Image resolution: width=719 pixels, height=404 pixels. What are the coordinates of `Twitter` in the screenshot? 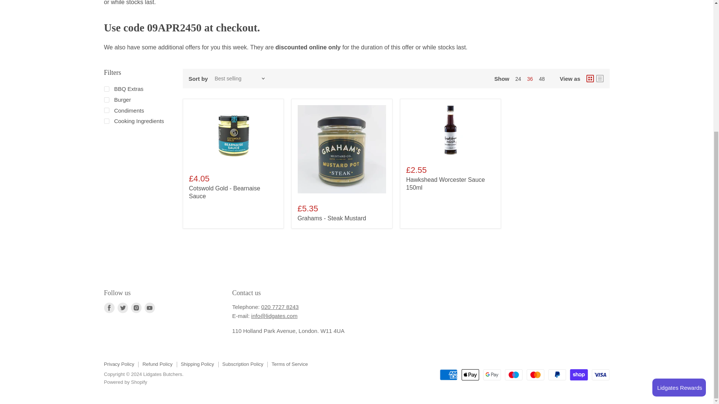 It's located at (123, 307).